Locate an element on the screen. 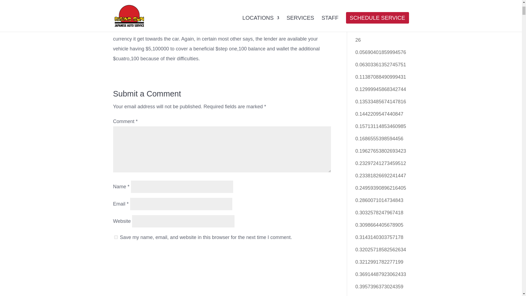  yes is located at coordinates (116, 237).